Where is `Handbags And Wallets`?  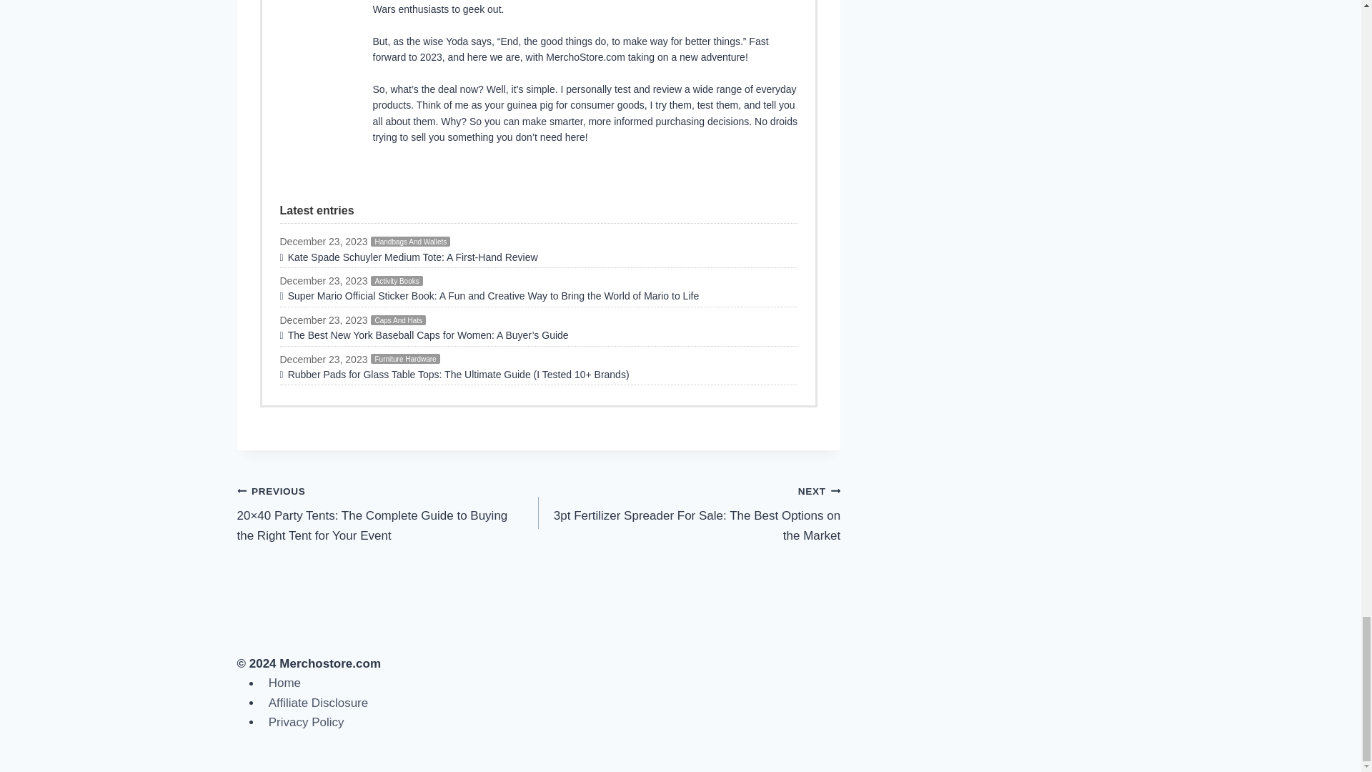
Handbags And Wallets is located at coordinates (410, 241).